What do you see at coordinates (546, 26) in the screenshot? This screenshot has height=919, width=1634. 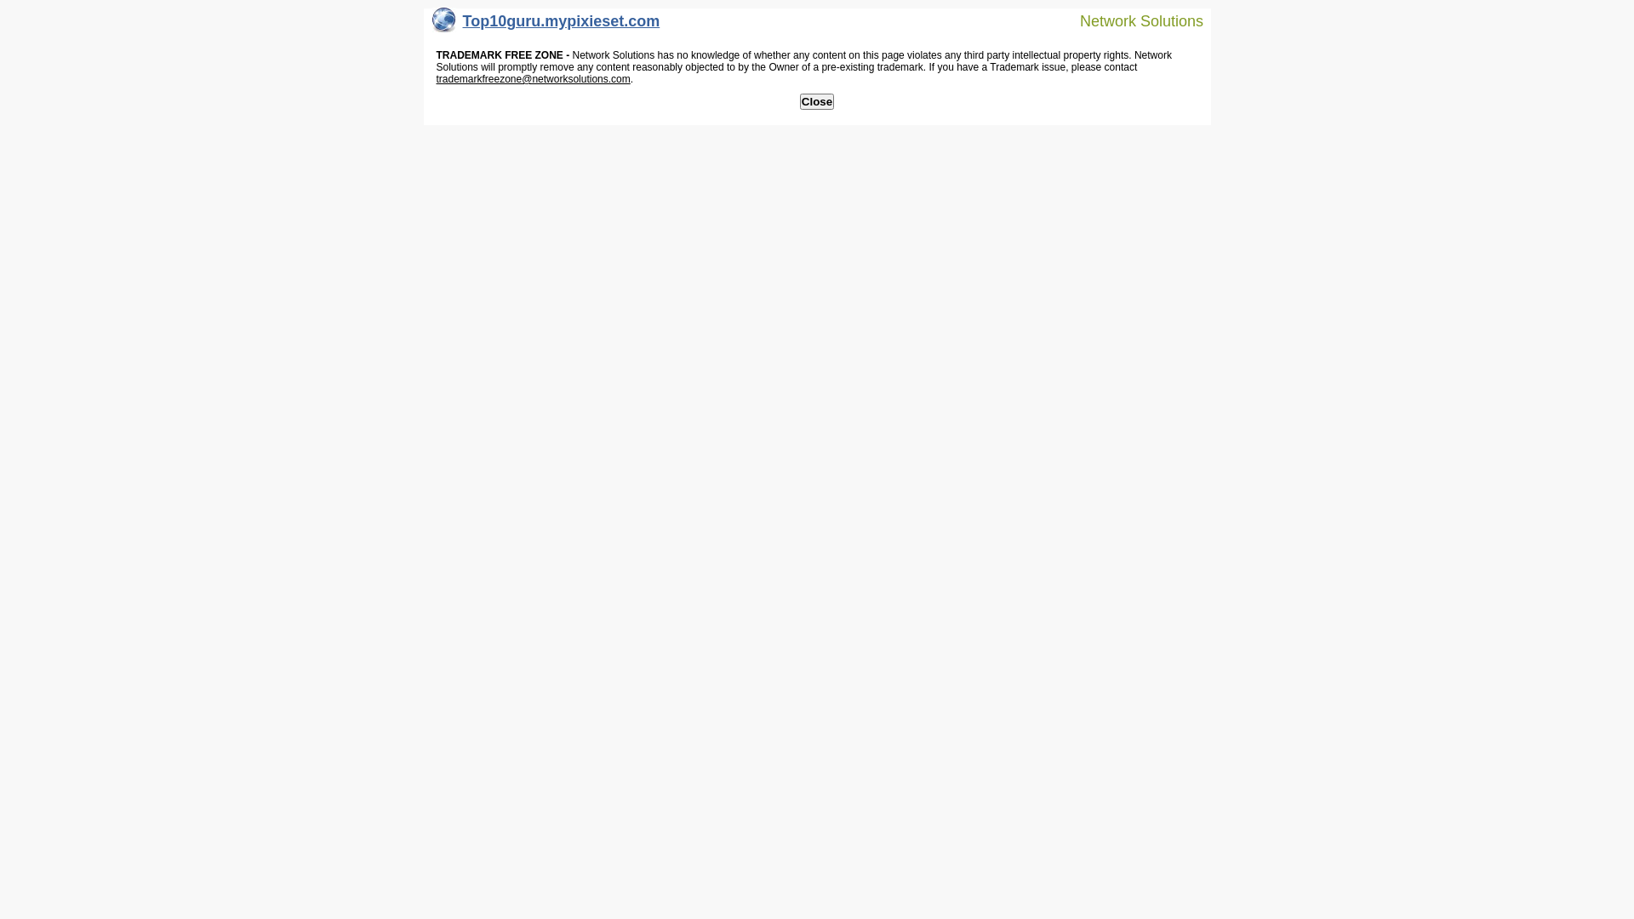 I see `Top10guru.mypixieset.com` at bounding box center [546, 26].